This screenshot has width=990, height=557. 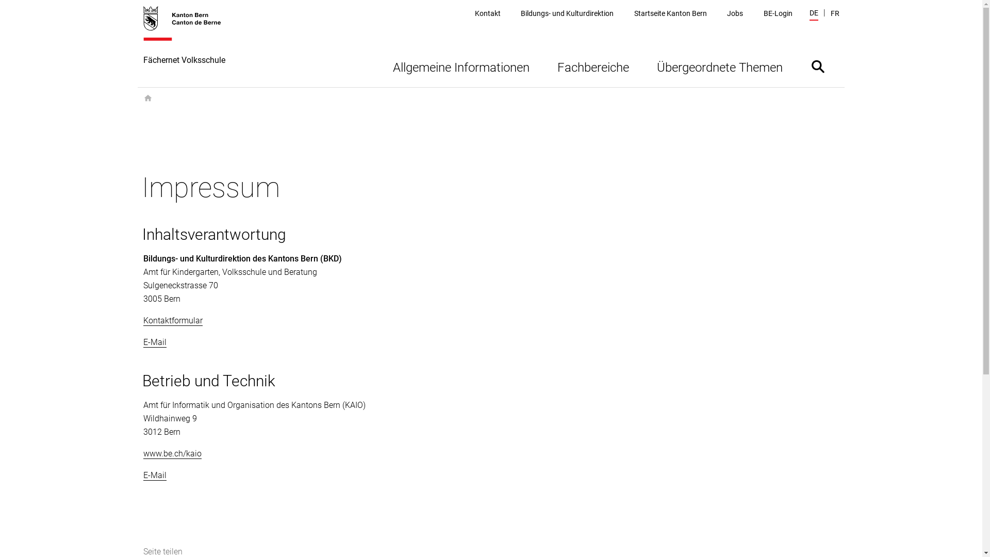 What do you see at coordinates (834, 13) in the screenshot?
I see `FR` at bounding box center [834, 13].